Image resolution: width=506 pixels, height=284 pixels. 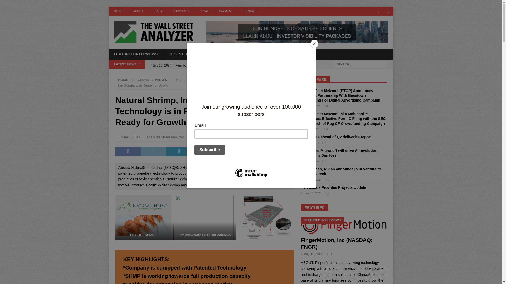 What do you see at coordinates (184, 54) in the screenshot?
I see `CEO INTERVIEWS` at bounding box center [184, 54].